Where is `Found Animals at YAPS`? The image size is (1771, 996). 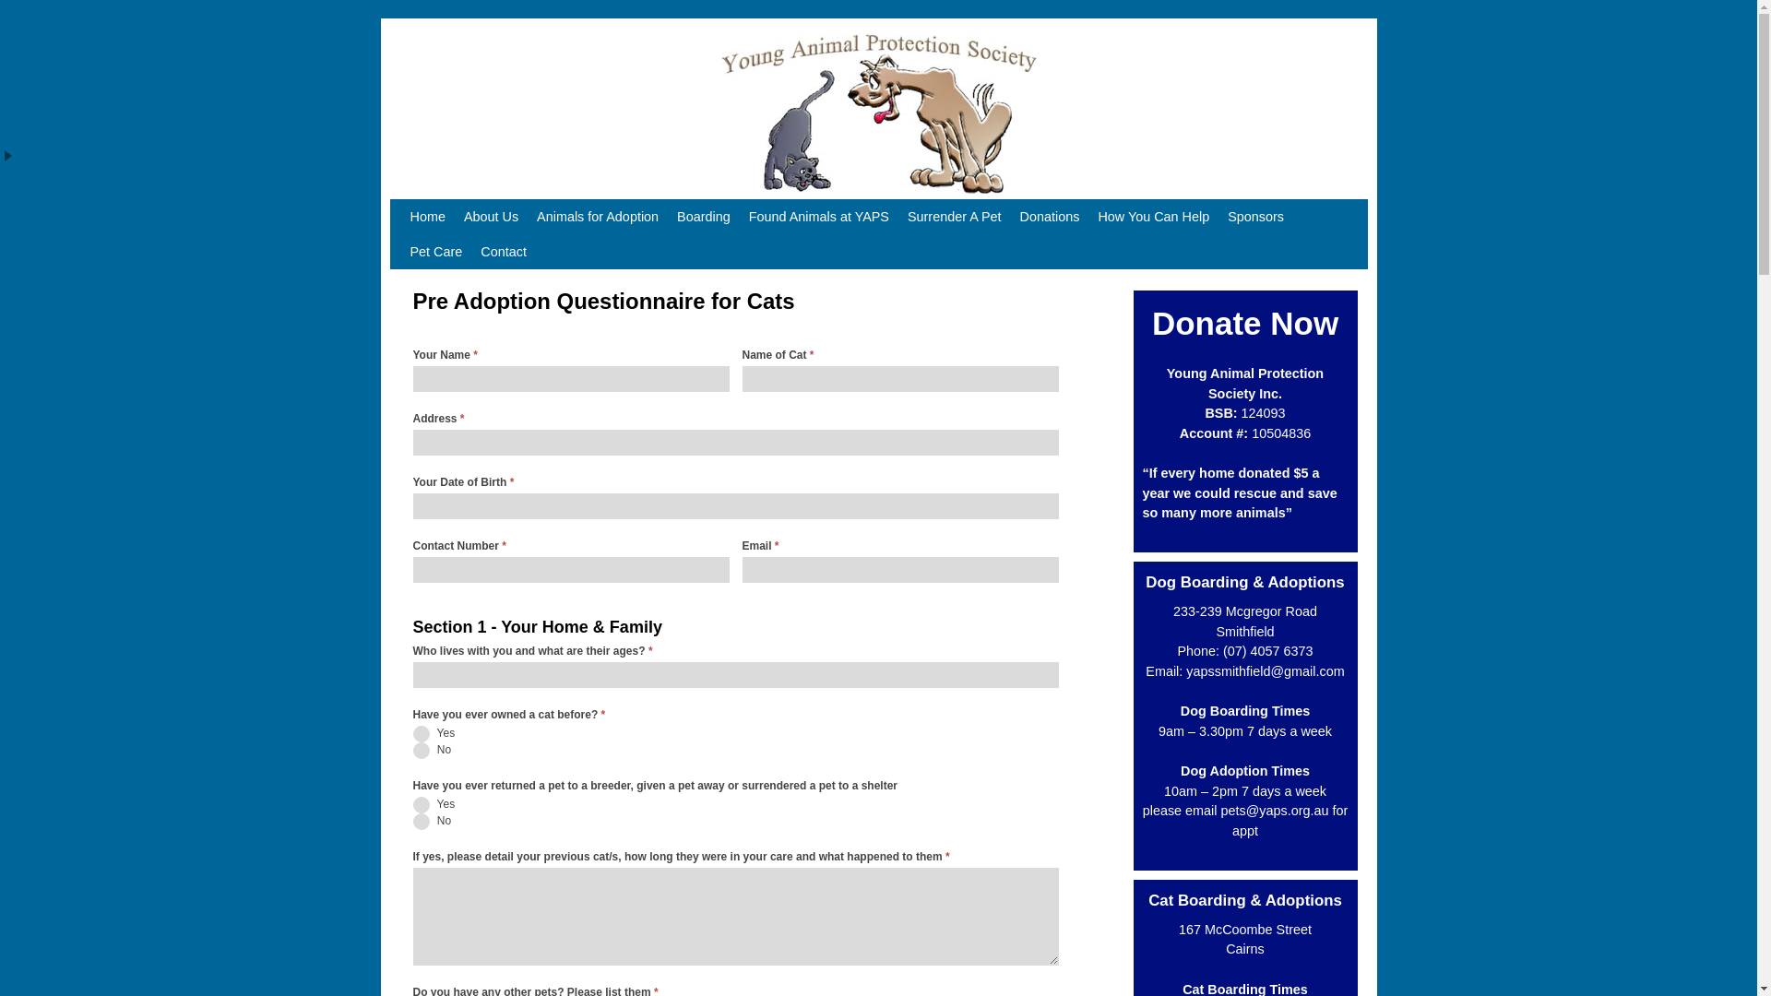
Found Animals at YAPS is located at coordinates (819, 217).